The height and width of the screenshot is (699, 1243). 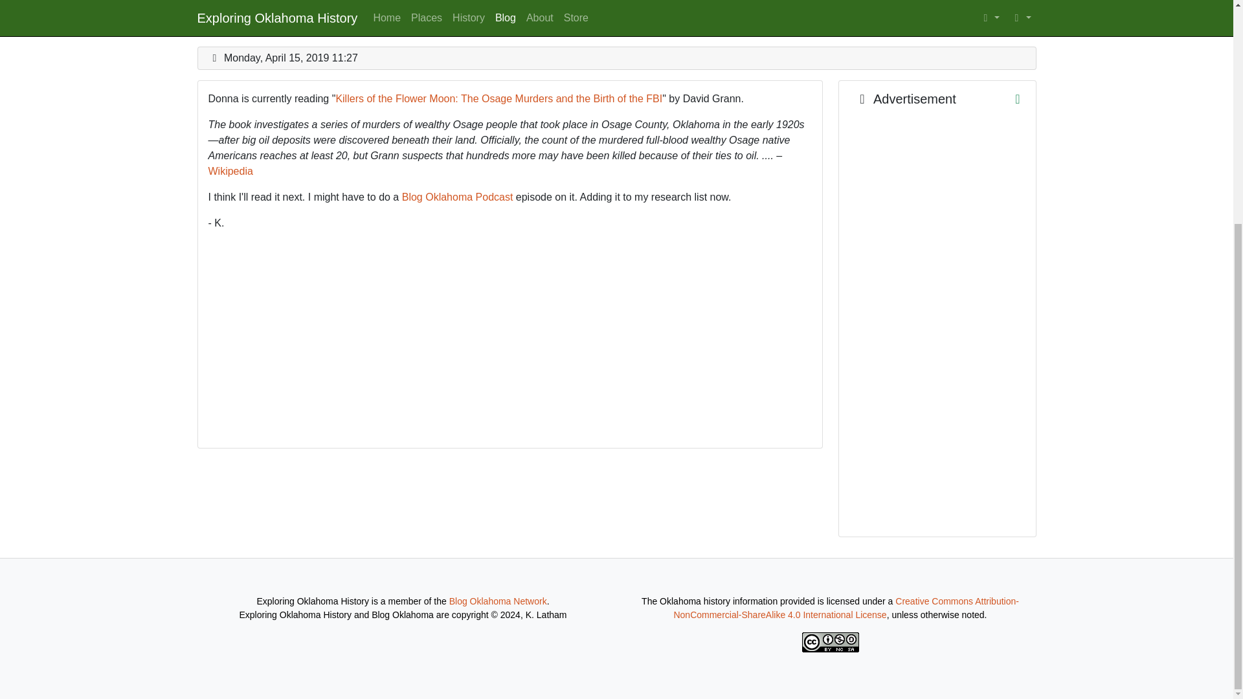 I want to click on Advertisement, so click(x=902, y=98).